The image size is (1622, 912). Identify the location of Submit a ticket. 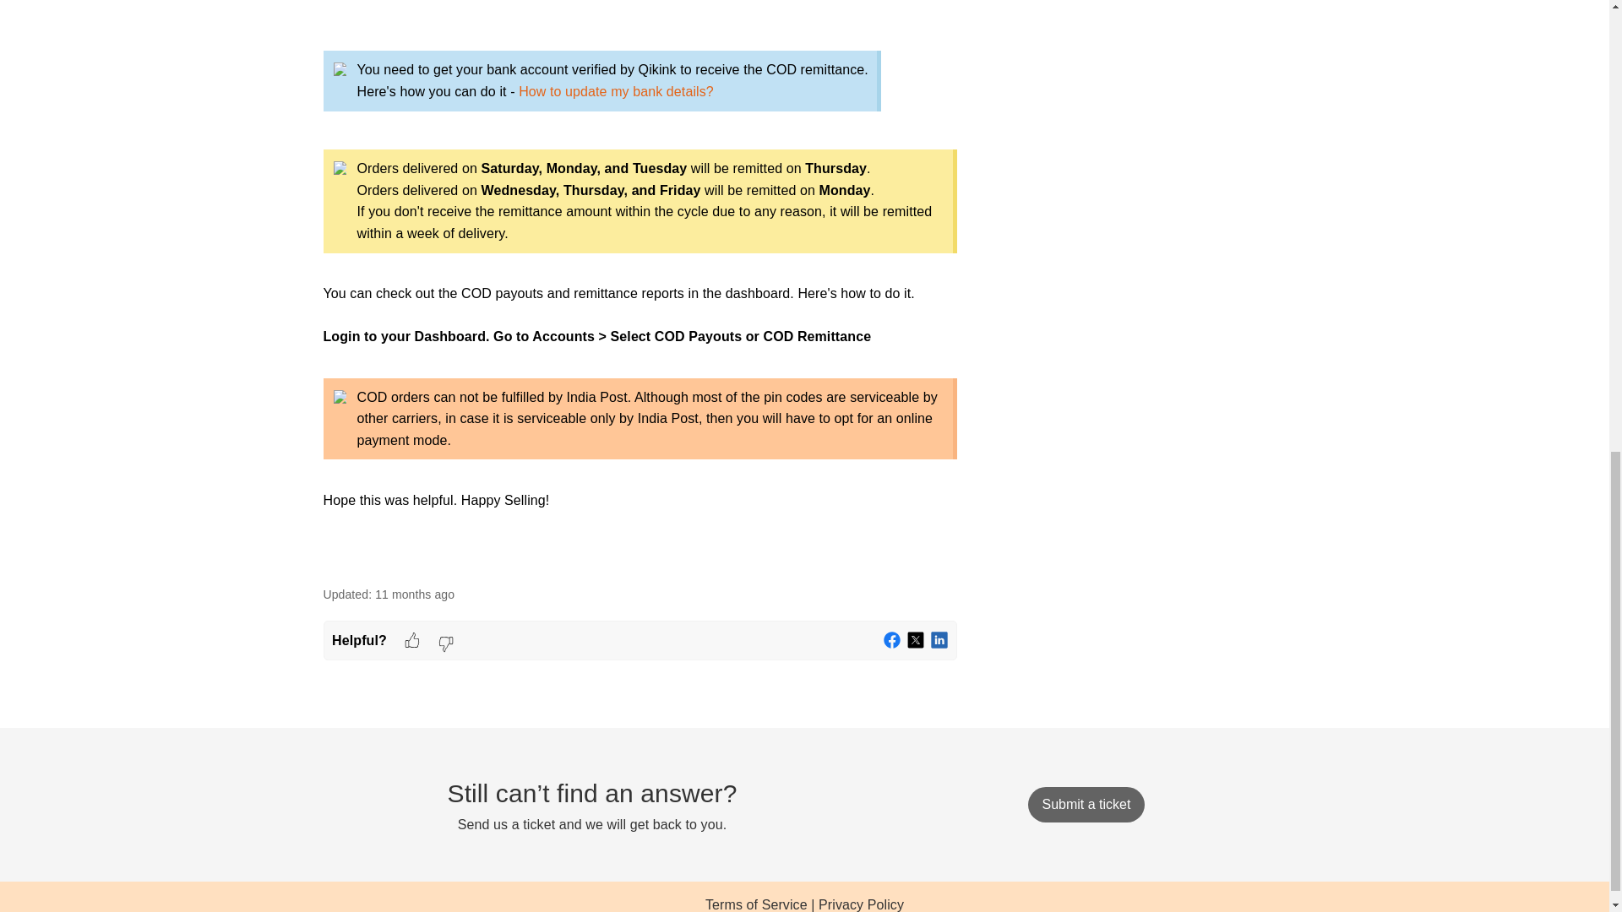
(1086, 804).